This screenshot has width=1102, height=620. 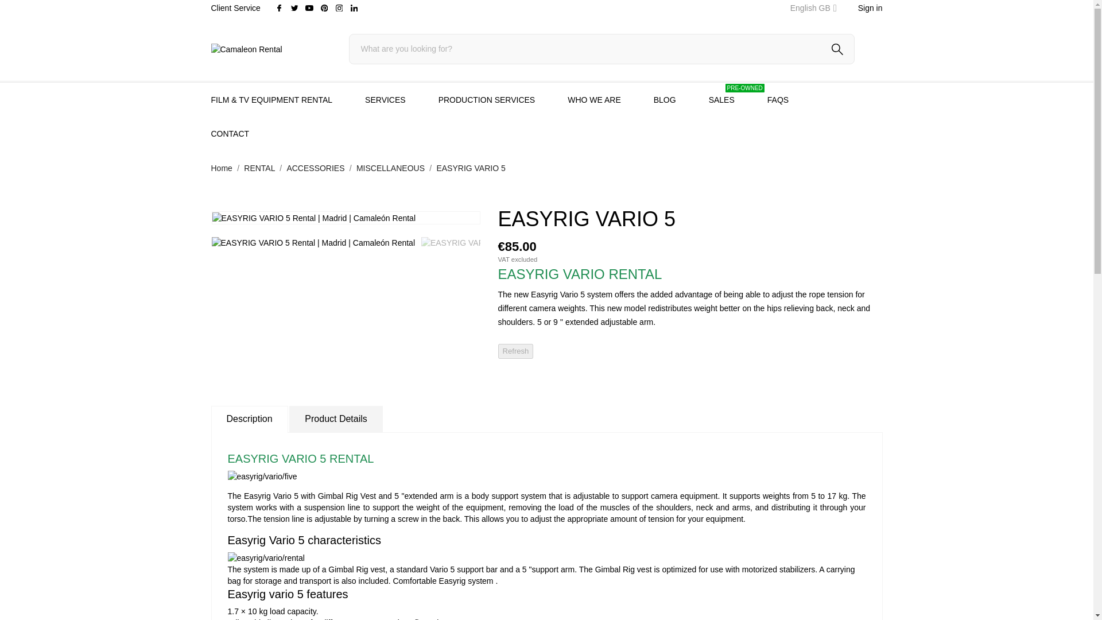 What do you see at coordinates (870, 8) in the screenshot?
I see `Sign in` at bounding box center [870, 8].